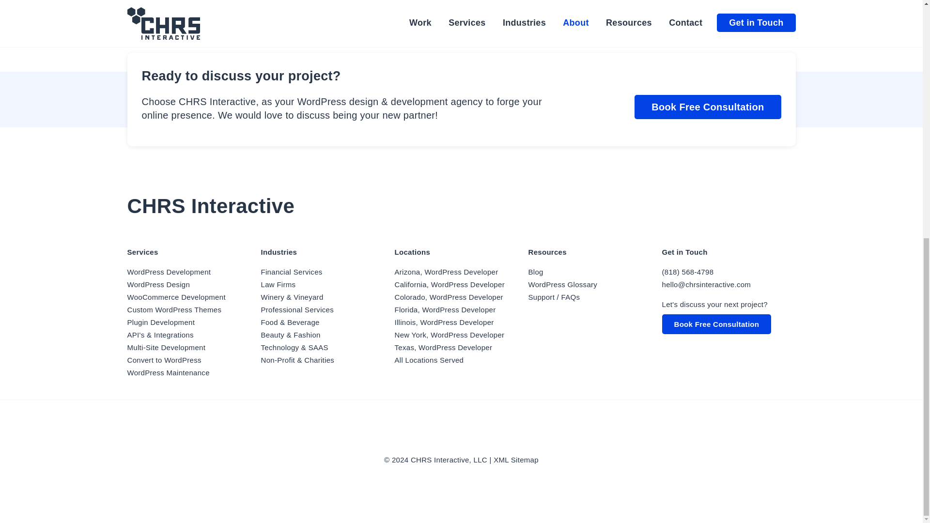 The height and width of the screenshot is (523, 930). I want to click on Convert to WordPress, so click(164, 360).